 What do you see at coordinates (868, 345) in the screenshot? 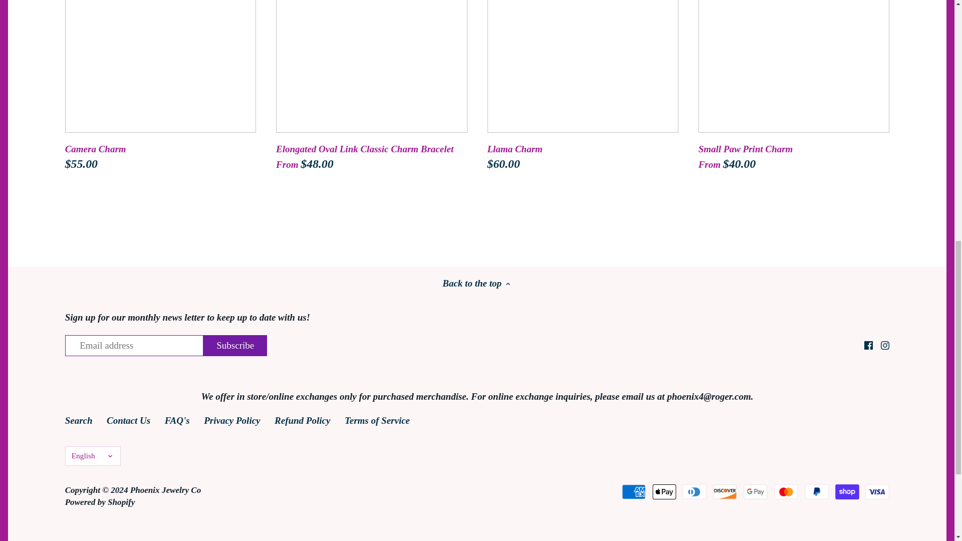
I see `Facebook` at bounding box center [868, 345].